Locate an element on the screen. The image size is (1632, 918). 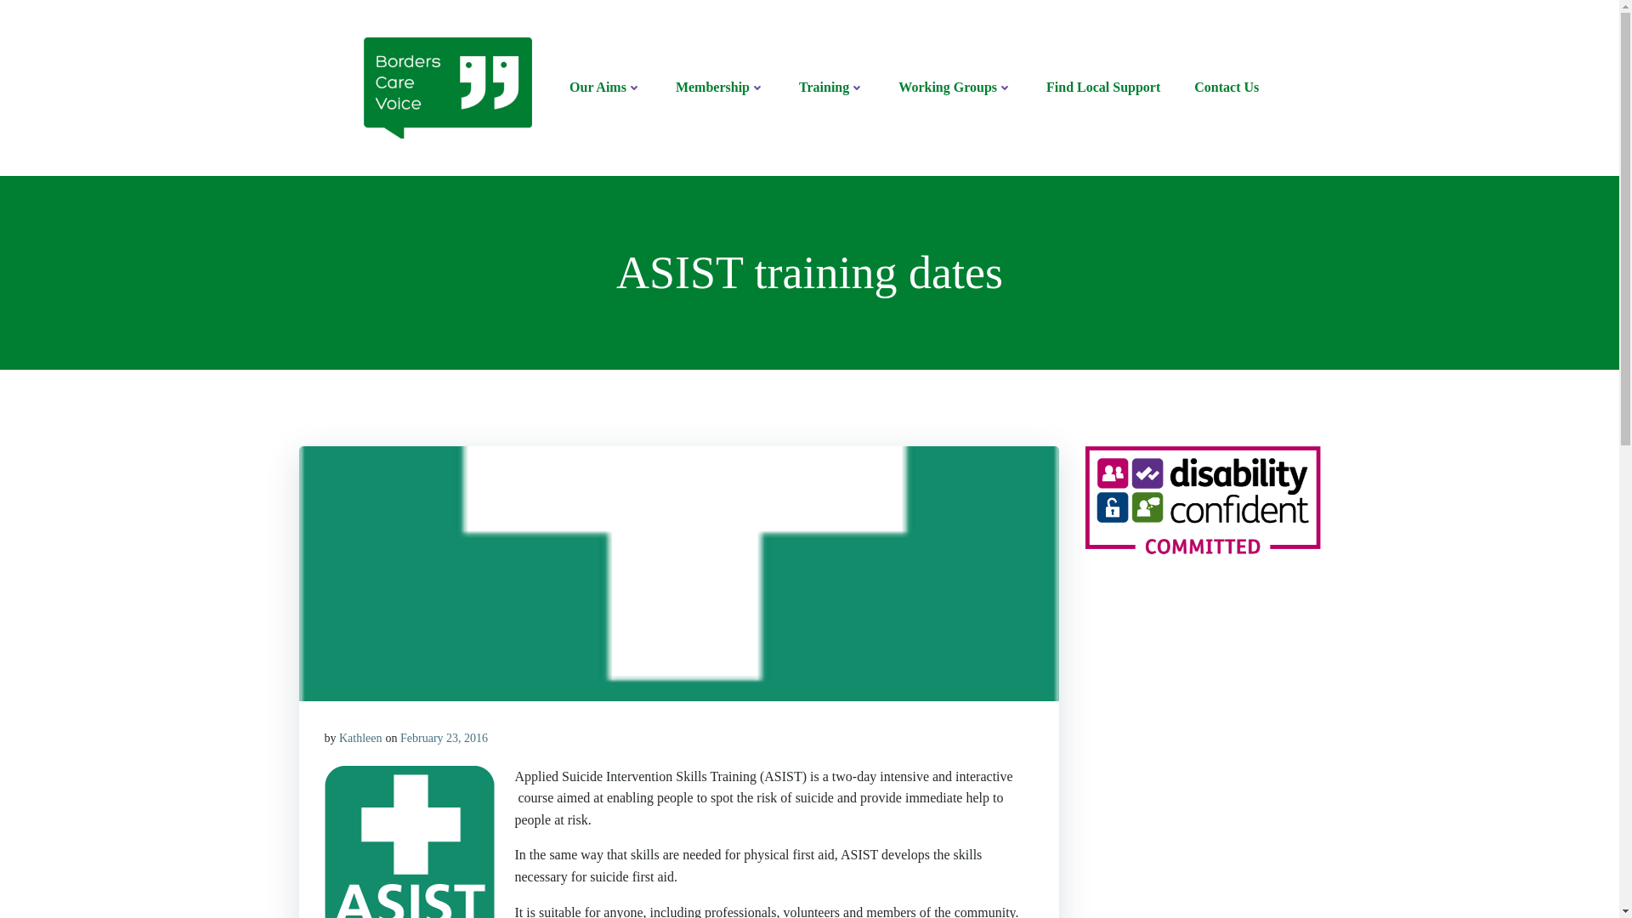
Working Groups is located at coordinates (955, 87).